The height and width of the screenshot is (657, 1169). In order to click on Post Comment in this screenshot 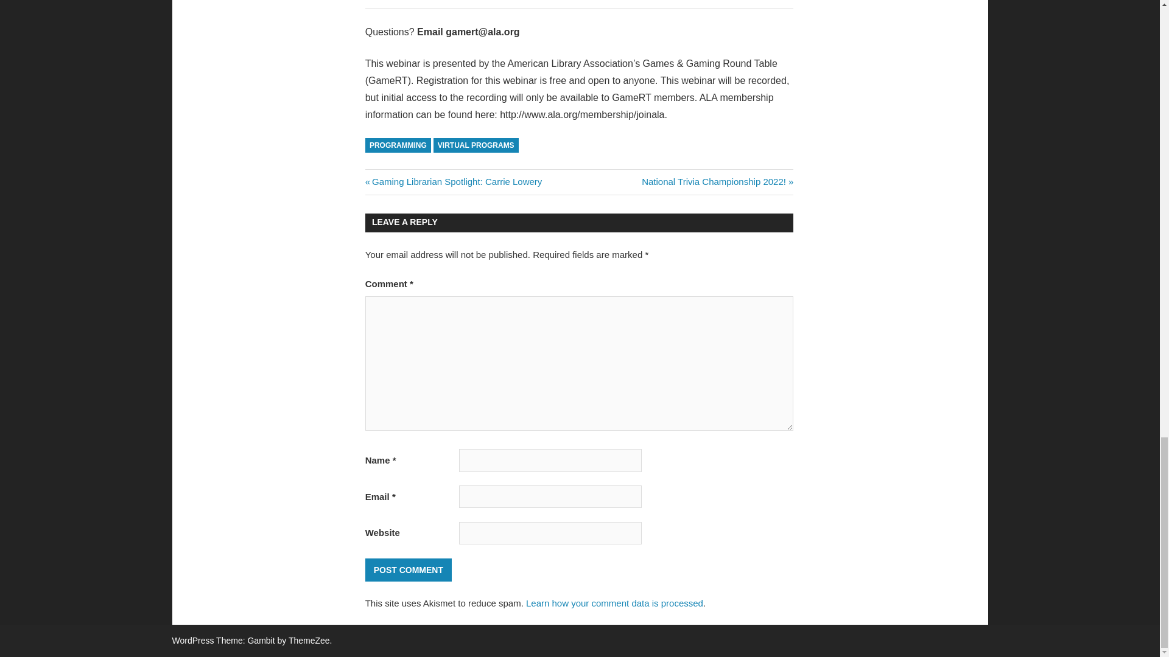, I will do `click(615, 603)`.